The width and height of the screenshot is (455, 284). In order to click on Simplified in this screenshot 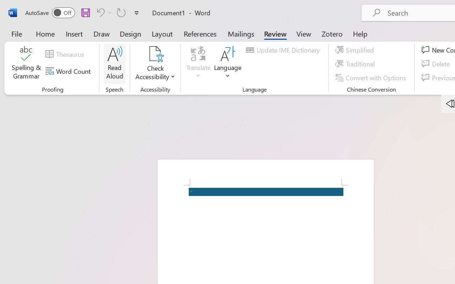, I will do `click(355, 50)`.